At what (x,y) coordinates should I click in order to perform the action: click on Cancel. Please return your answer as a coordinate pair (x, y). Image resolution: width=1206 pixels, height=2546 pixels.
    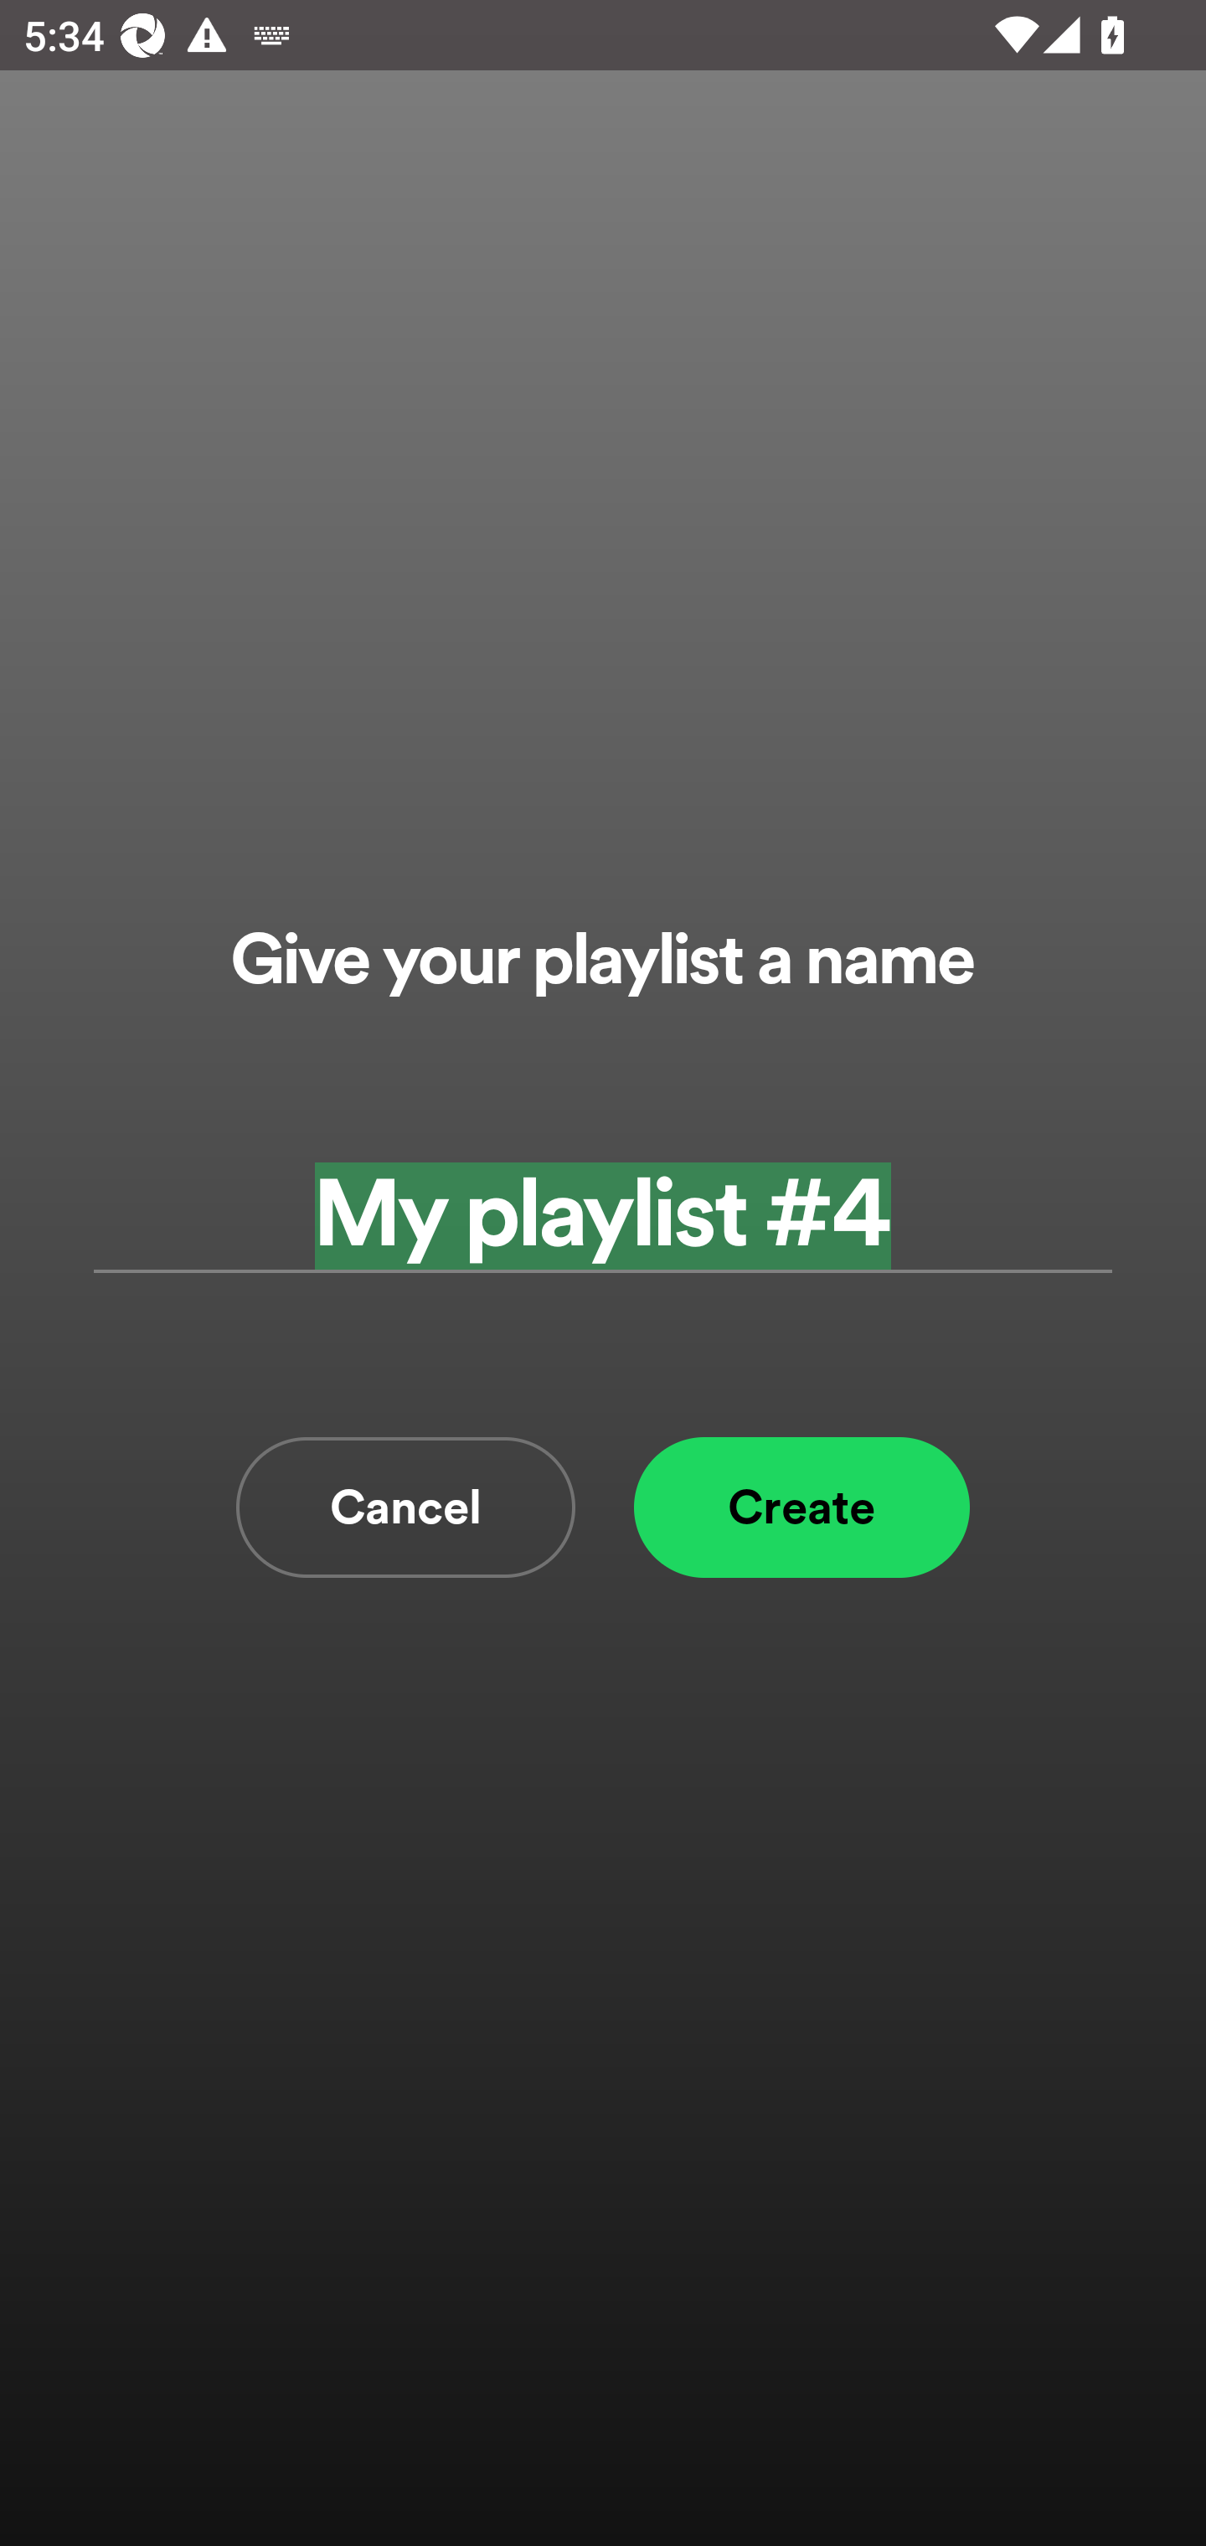
    Looking at the image, I should click on (405, 1507).